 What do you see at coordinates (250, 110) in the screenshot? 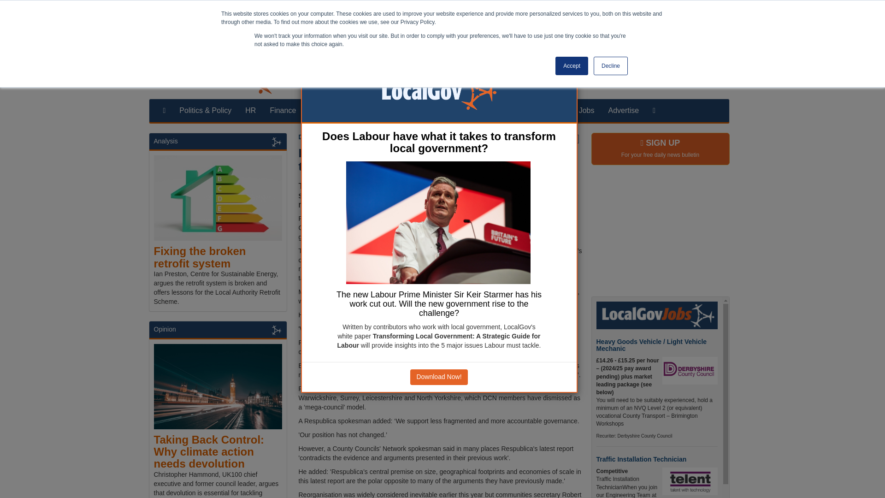
I see `HR` at bounding box center [250, 110].